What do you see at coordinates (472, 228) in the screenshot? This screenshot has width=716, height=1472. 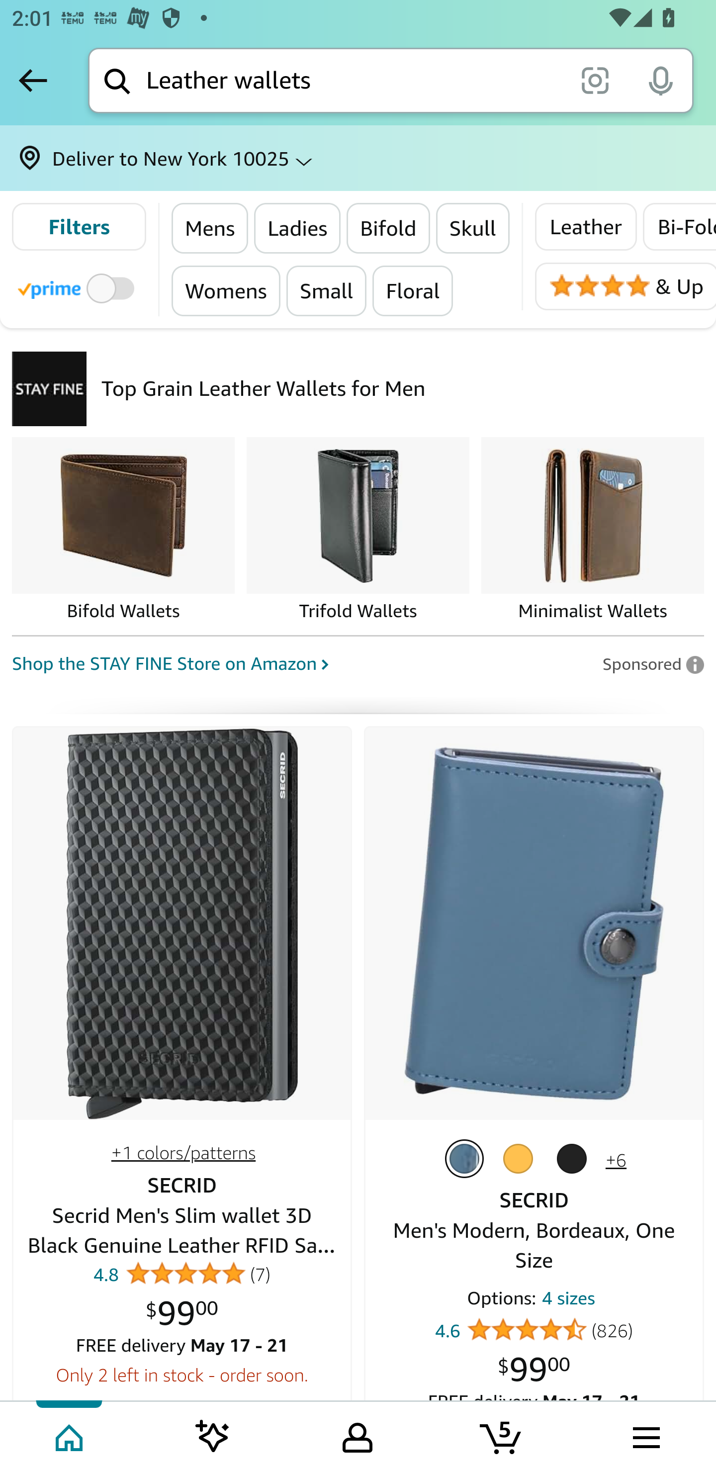 I see `Skull` at bounding box center [472, 228].